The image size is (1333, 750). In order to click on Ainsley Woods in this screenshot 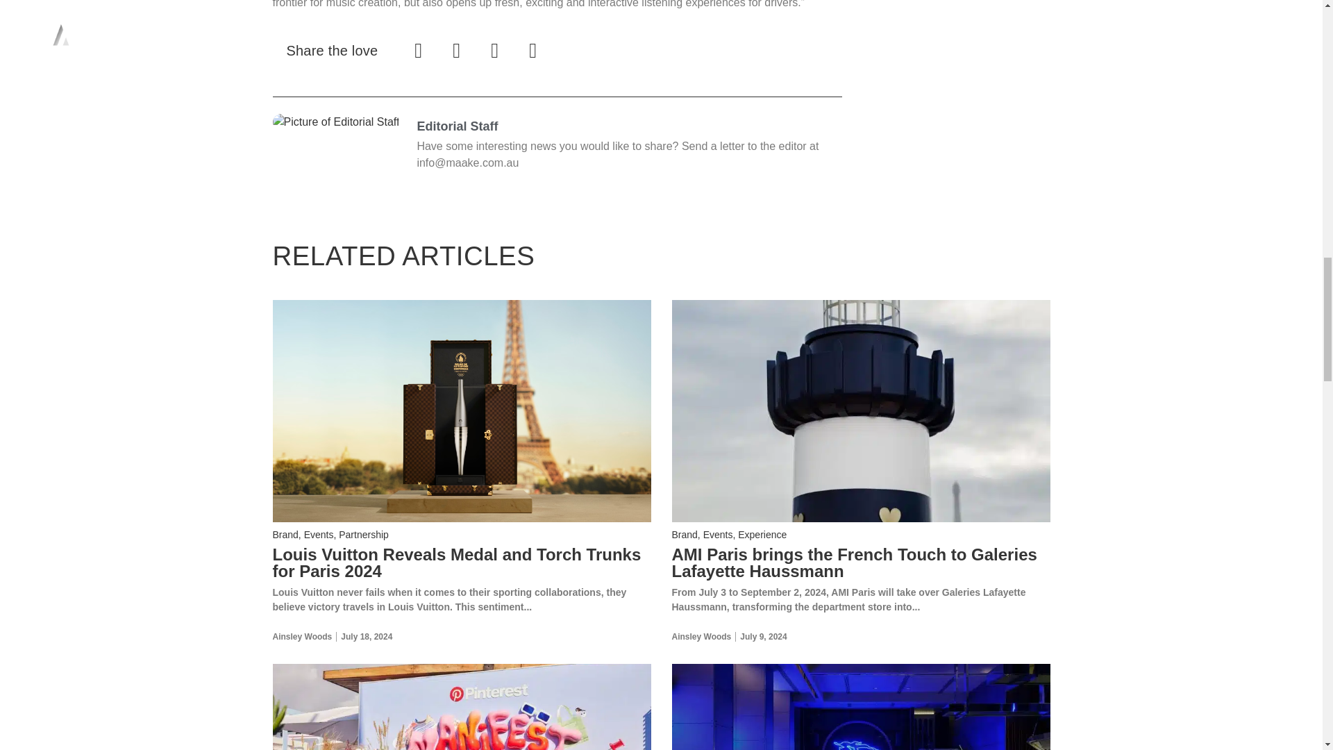, I will do `click(301, 636)`.